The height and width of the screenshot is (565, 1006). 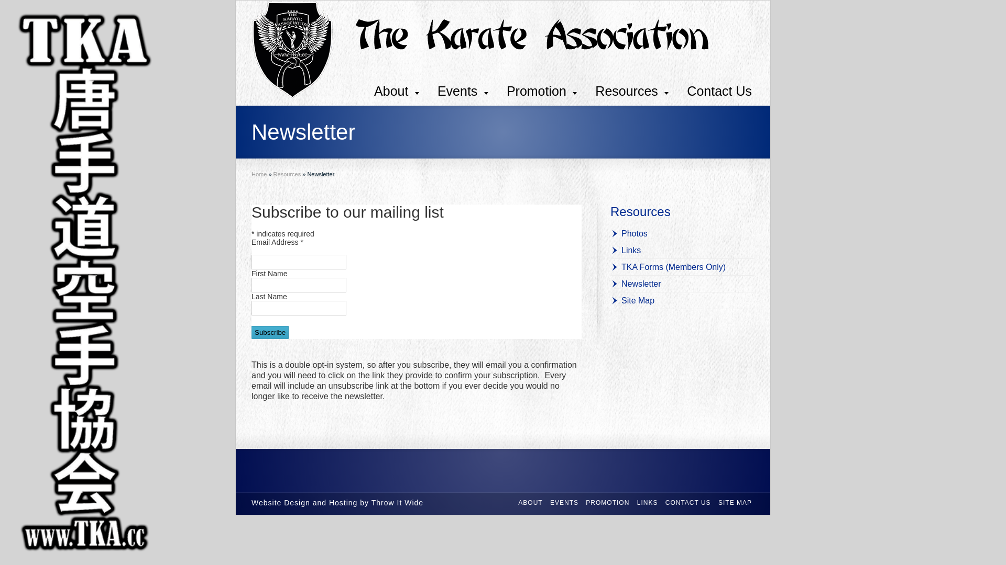 I want to click on Throw It Wide, so click(x=397, y=503).